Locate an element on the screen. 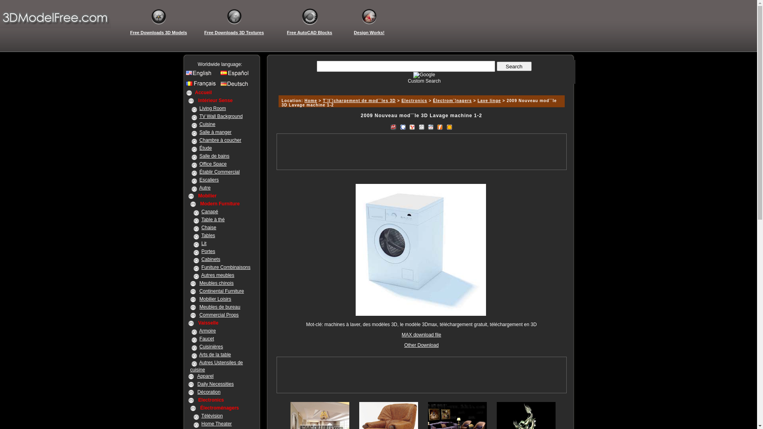 The width and height of the screenshot is (763, 429). Electronics is located at coordinates (211, 400).